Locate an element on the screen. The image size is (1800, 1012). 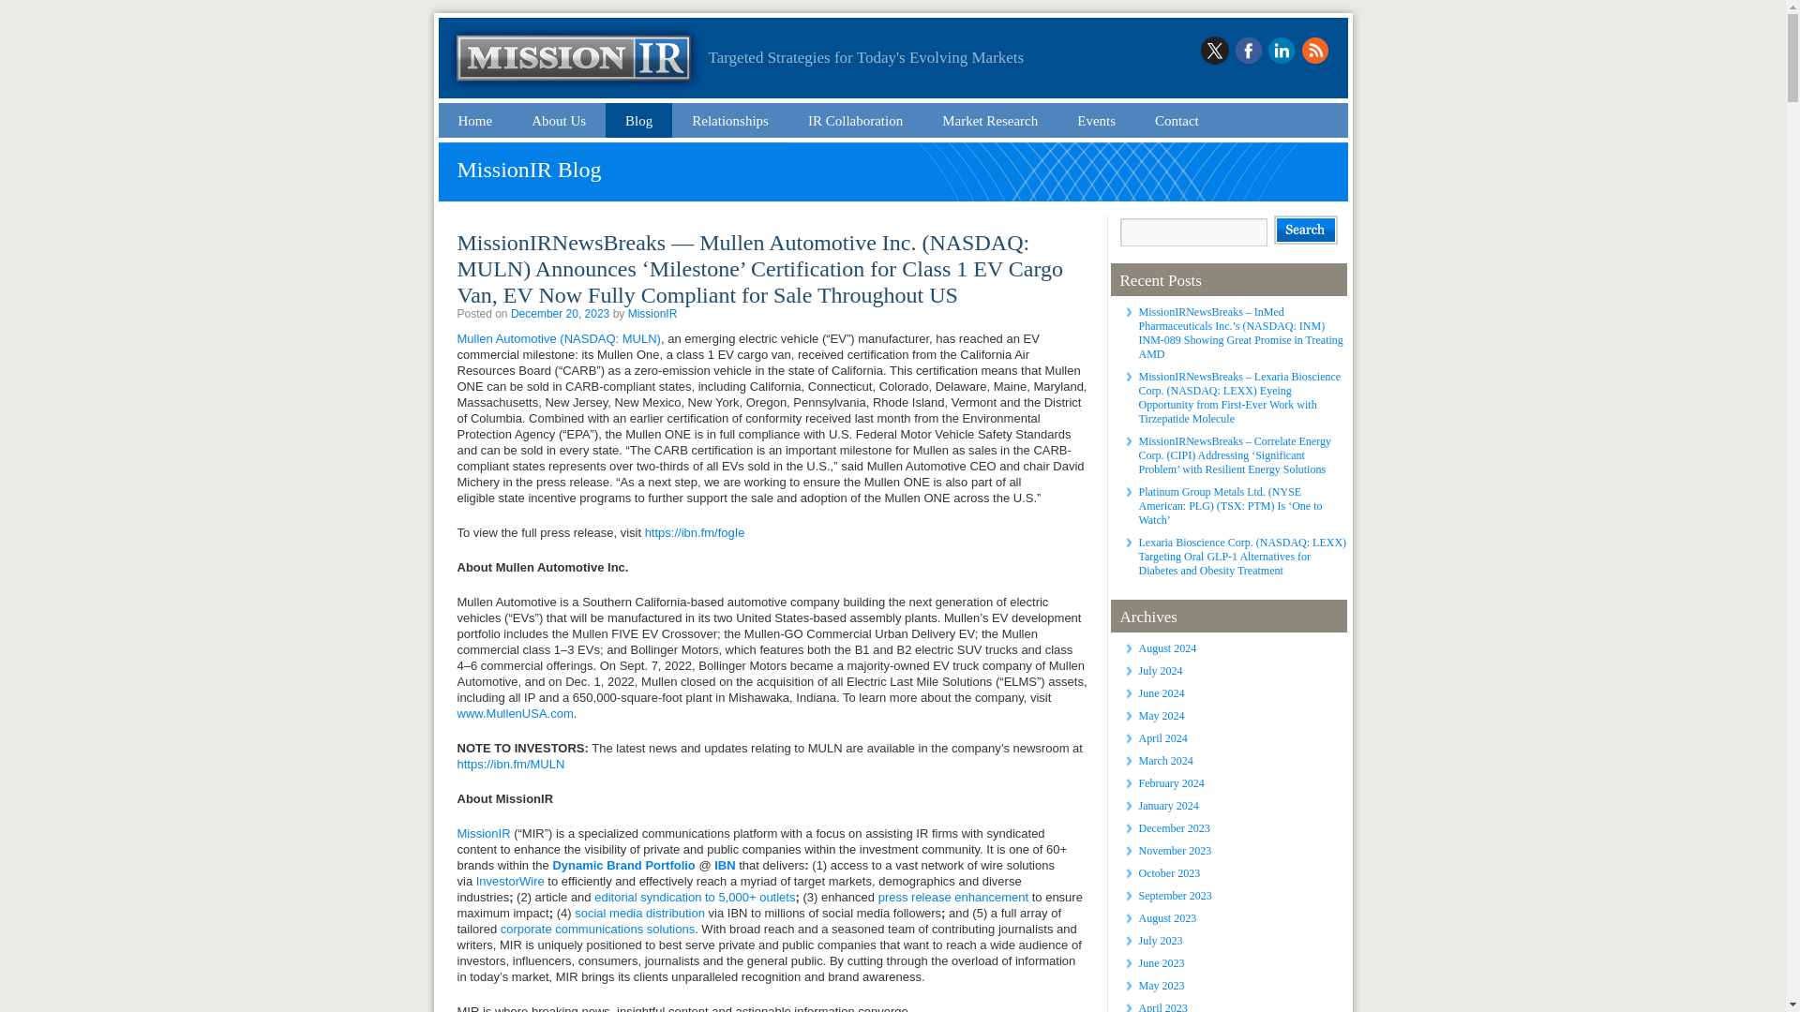
www.MullenUSA.com is located at coordinates (516, 712).